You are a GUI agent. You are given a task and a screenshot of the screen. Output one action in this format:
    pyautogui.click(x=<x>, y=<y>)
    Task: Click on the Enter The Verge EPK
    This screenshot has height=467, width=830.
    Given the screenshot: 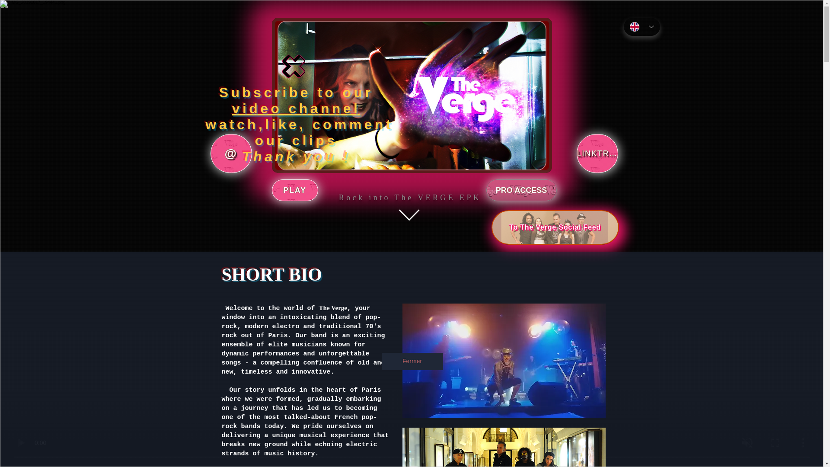 What is the action you would take?
    pyautogui.click(x=409, y=217)
    